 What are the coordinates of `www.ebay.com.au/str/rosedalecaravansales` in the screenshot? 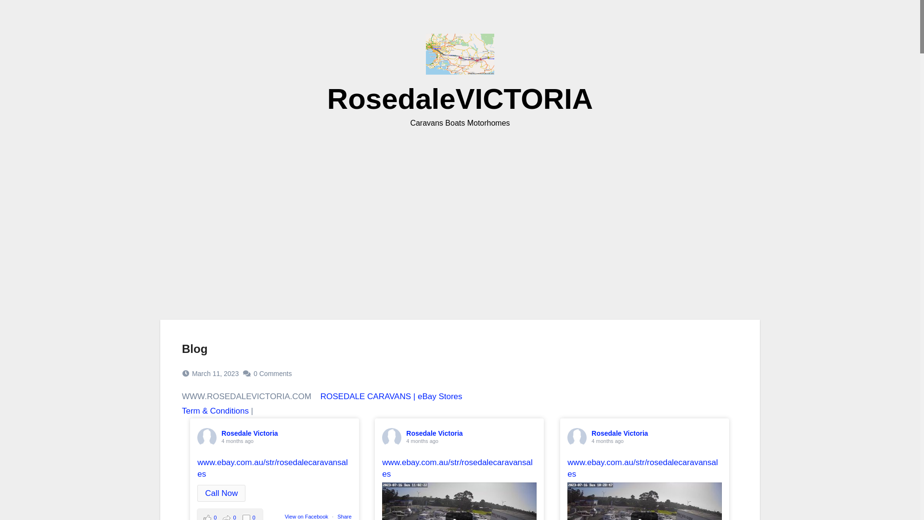 It's located at (642, 468).